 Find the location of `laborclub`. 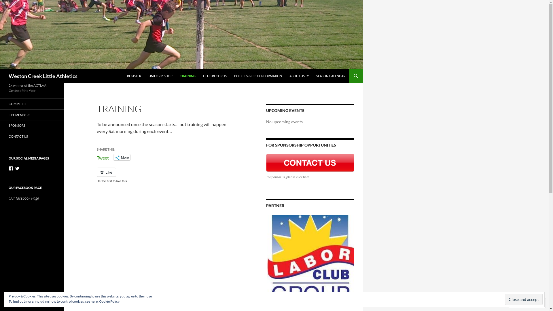

laborclub is located at coordinates (310, 259).